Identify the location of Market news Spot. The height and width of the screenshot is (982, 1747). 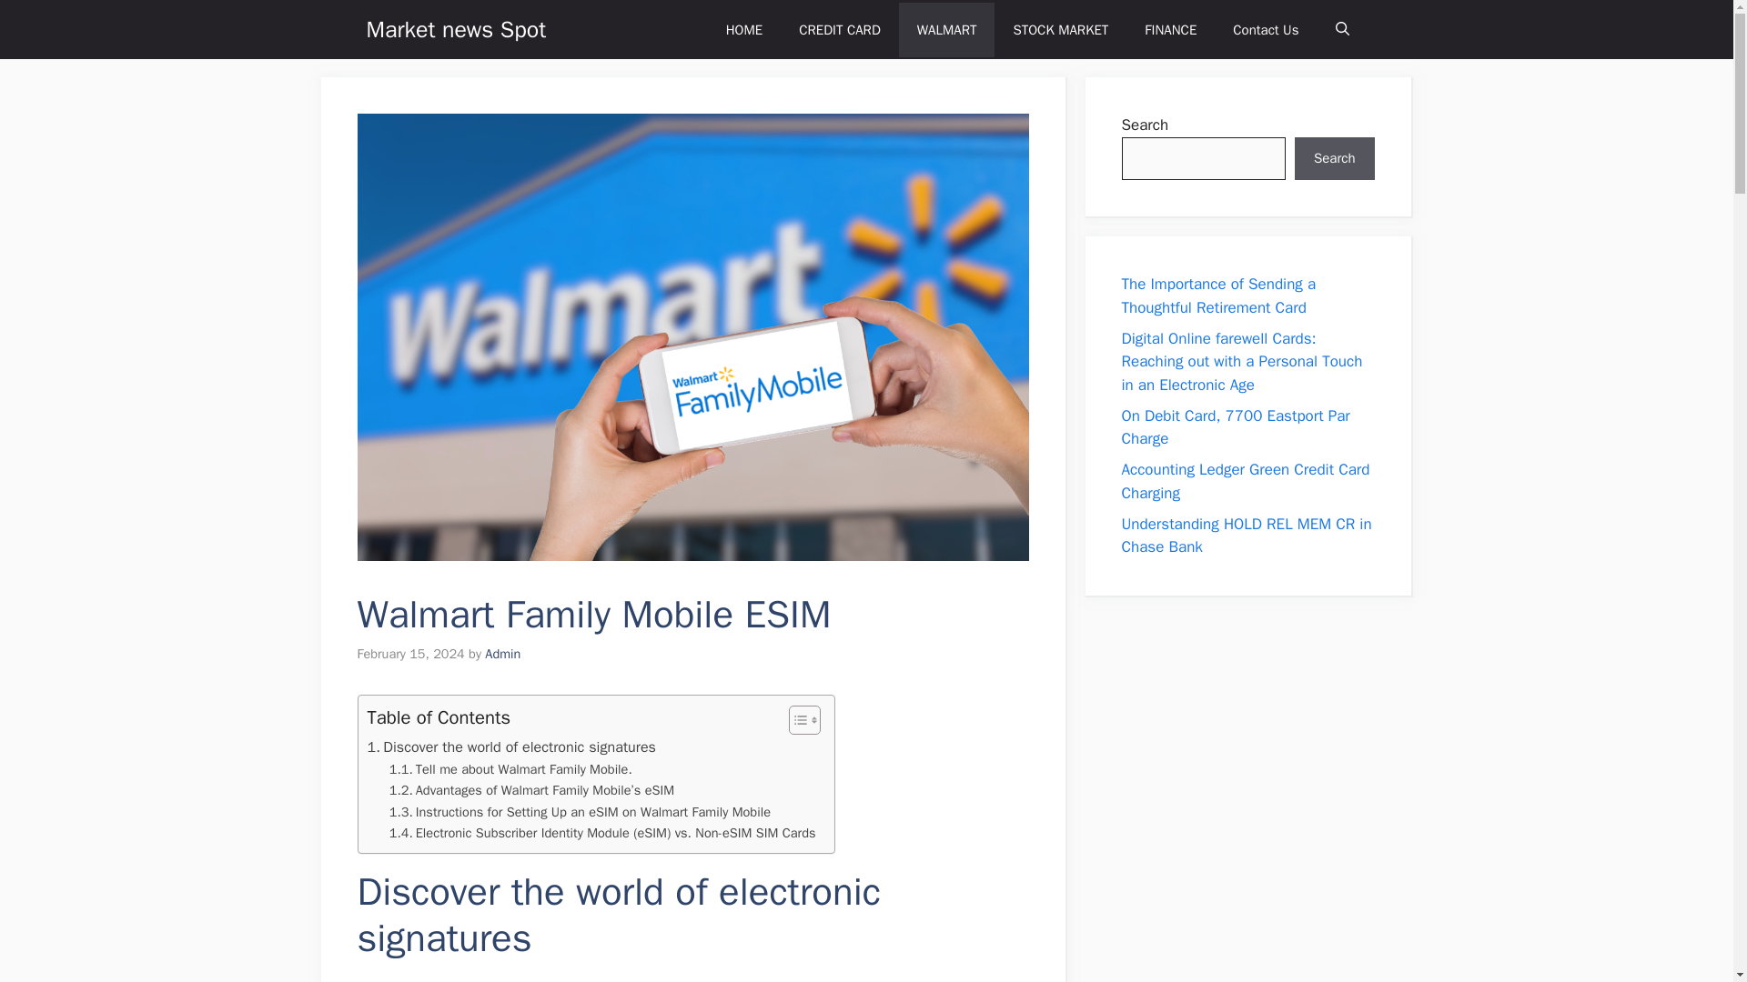
(455, 29).